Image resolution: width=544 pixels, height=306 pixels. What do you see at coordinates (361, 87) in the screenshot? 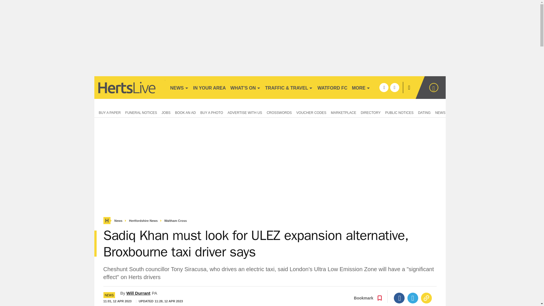
I see `MORE` at bounding box center [361, 87].